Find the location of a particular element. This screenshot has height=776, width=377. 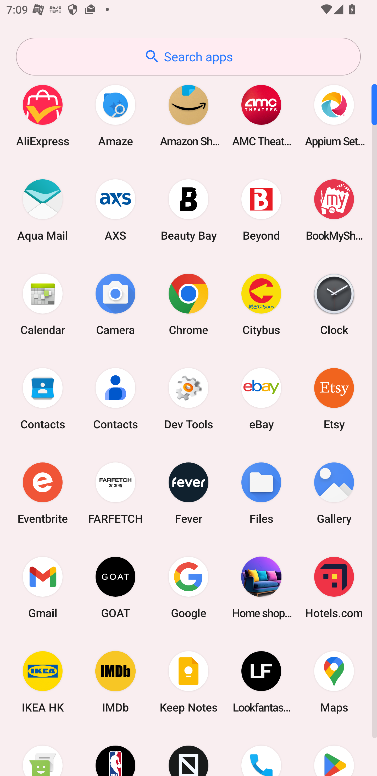

Play Store is located at coordinates (334, 753).